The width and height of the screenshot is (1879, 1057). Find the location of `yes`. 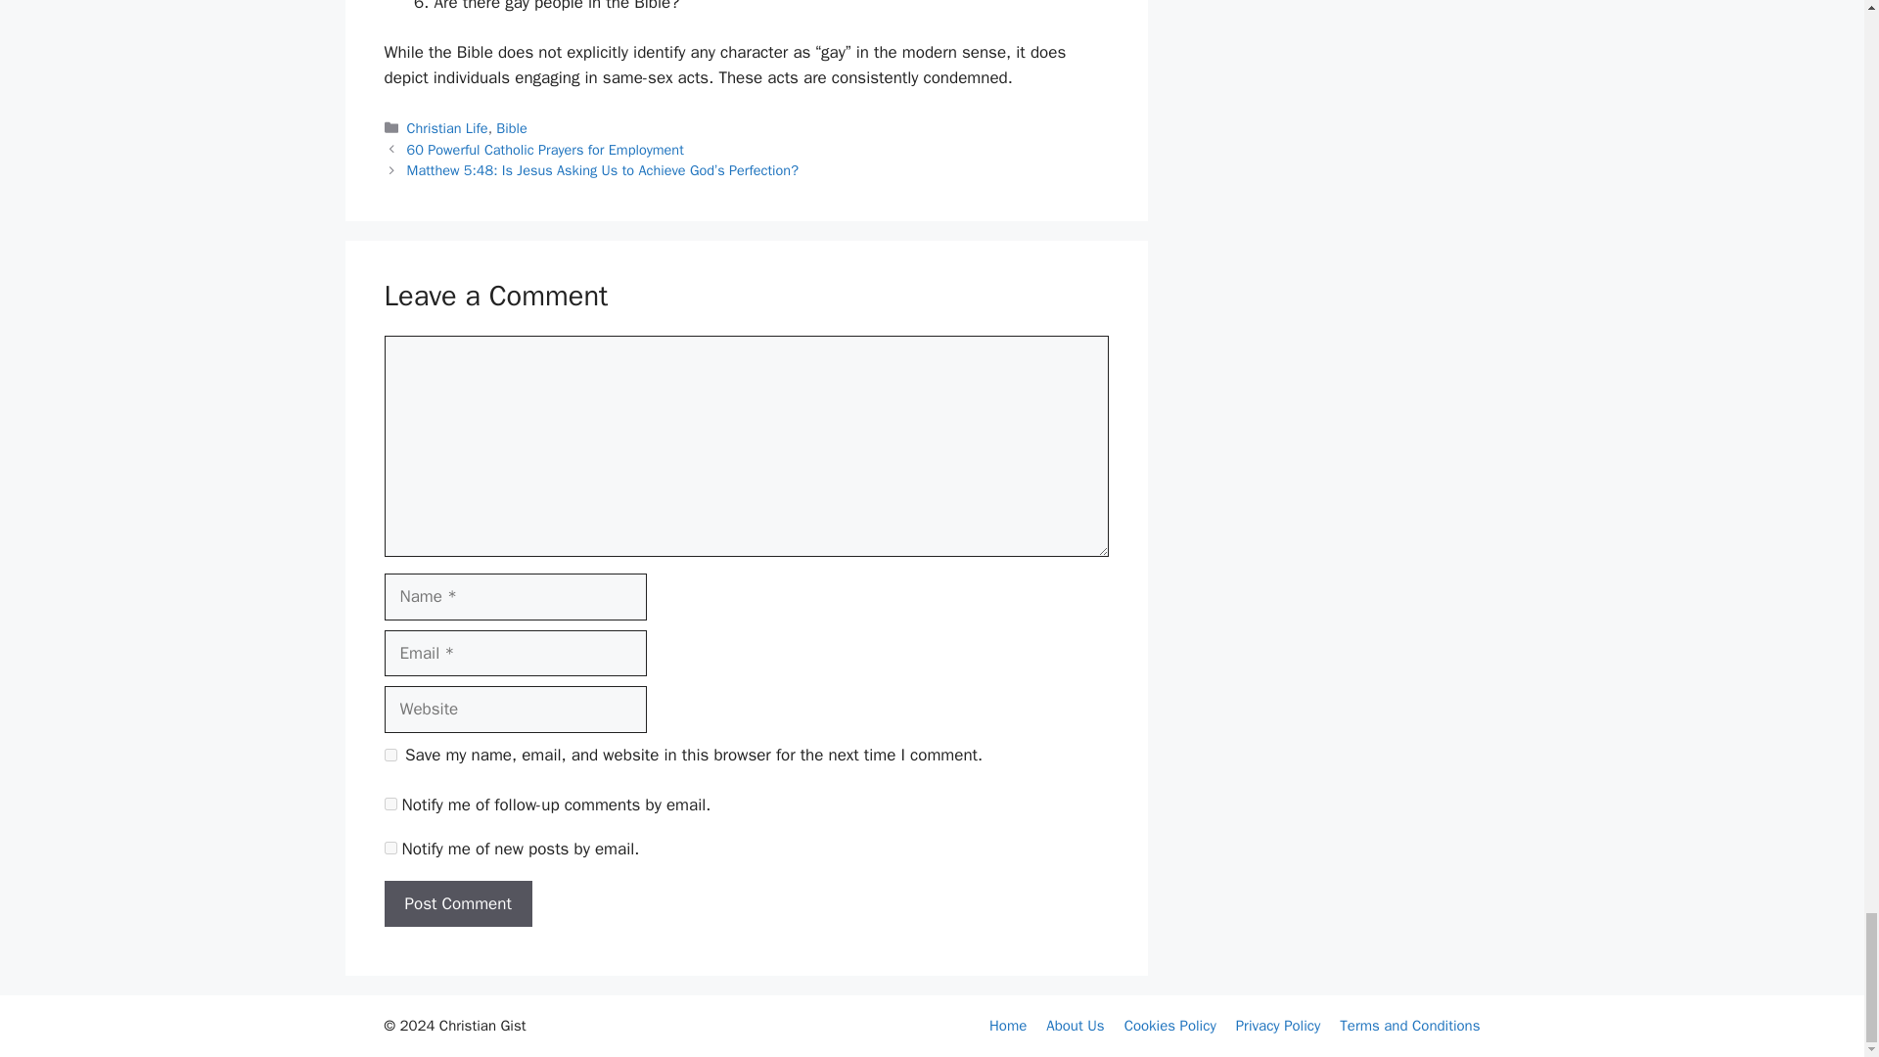

yes is located at coordinates (390, 754).